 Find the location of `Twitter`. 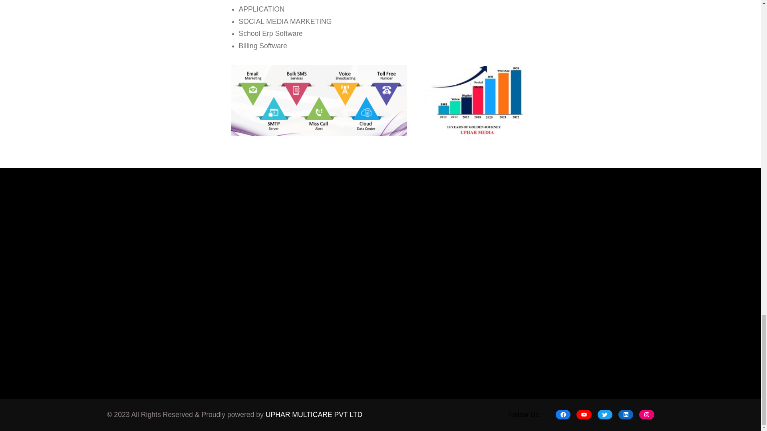

Twitter is located at coordinates (605, 414).